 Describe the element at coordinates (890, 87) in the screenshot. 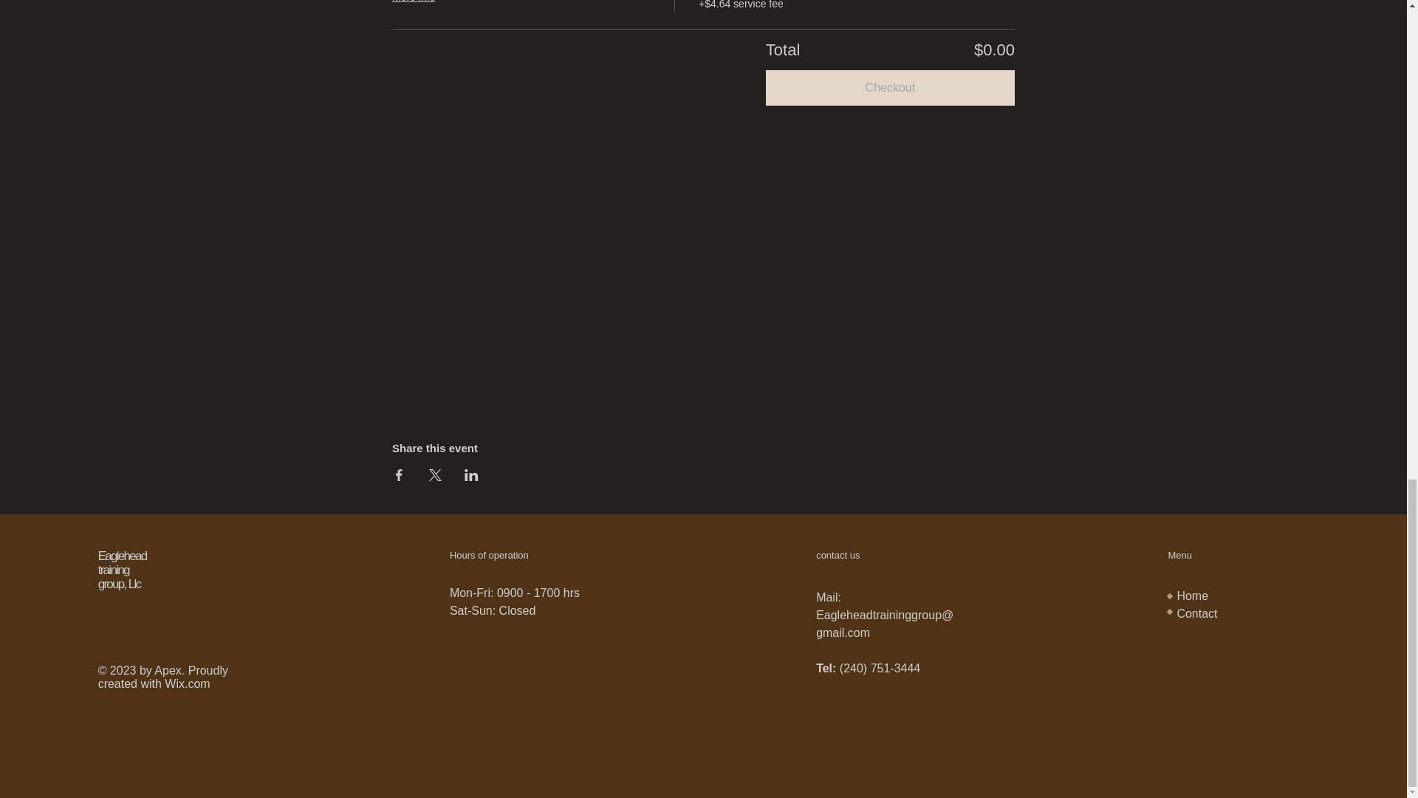

I see `Checkout` at that location.